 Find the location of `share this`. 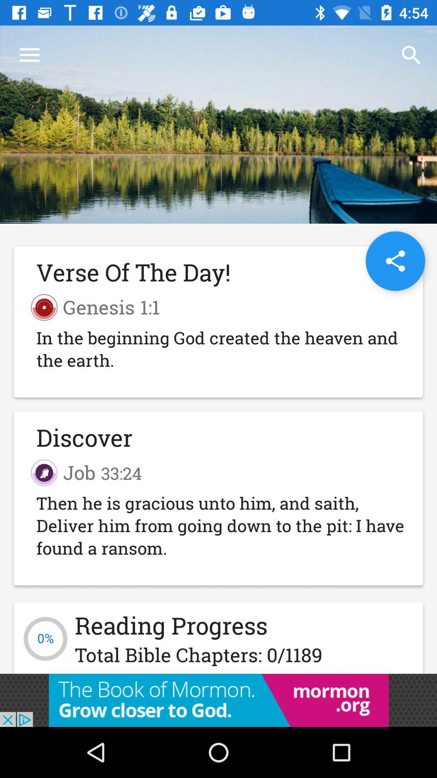

share this is located at coordinates (395, 261).